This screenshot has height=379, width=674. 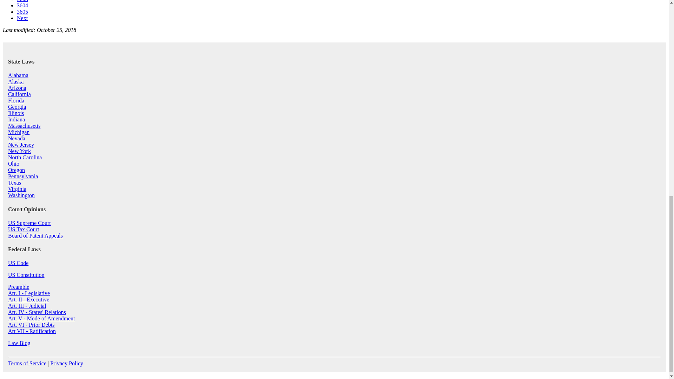 I want to click on Michigan, so click(x=19, y=132).